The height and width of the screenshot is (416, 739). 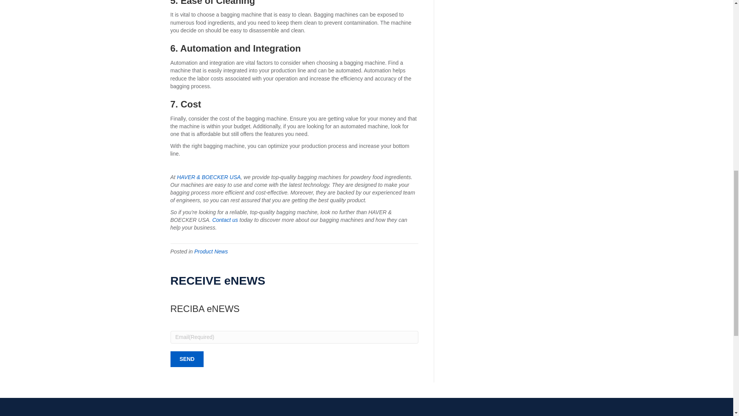 What do you see at coordinates (187, 359) in the screenshot?
I see `Send` at bounding box center [187, 359].